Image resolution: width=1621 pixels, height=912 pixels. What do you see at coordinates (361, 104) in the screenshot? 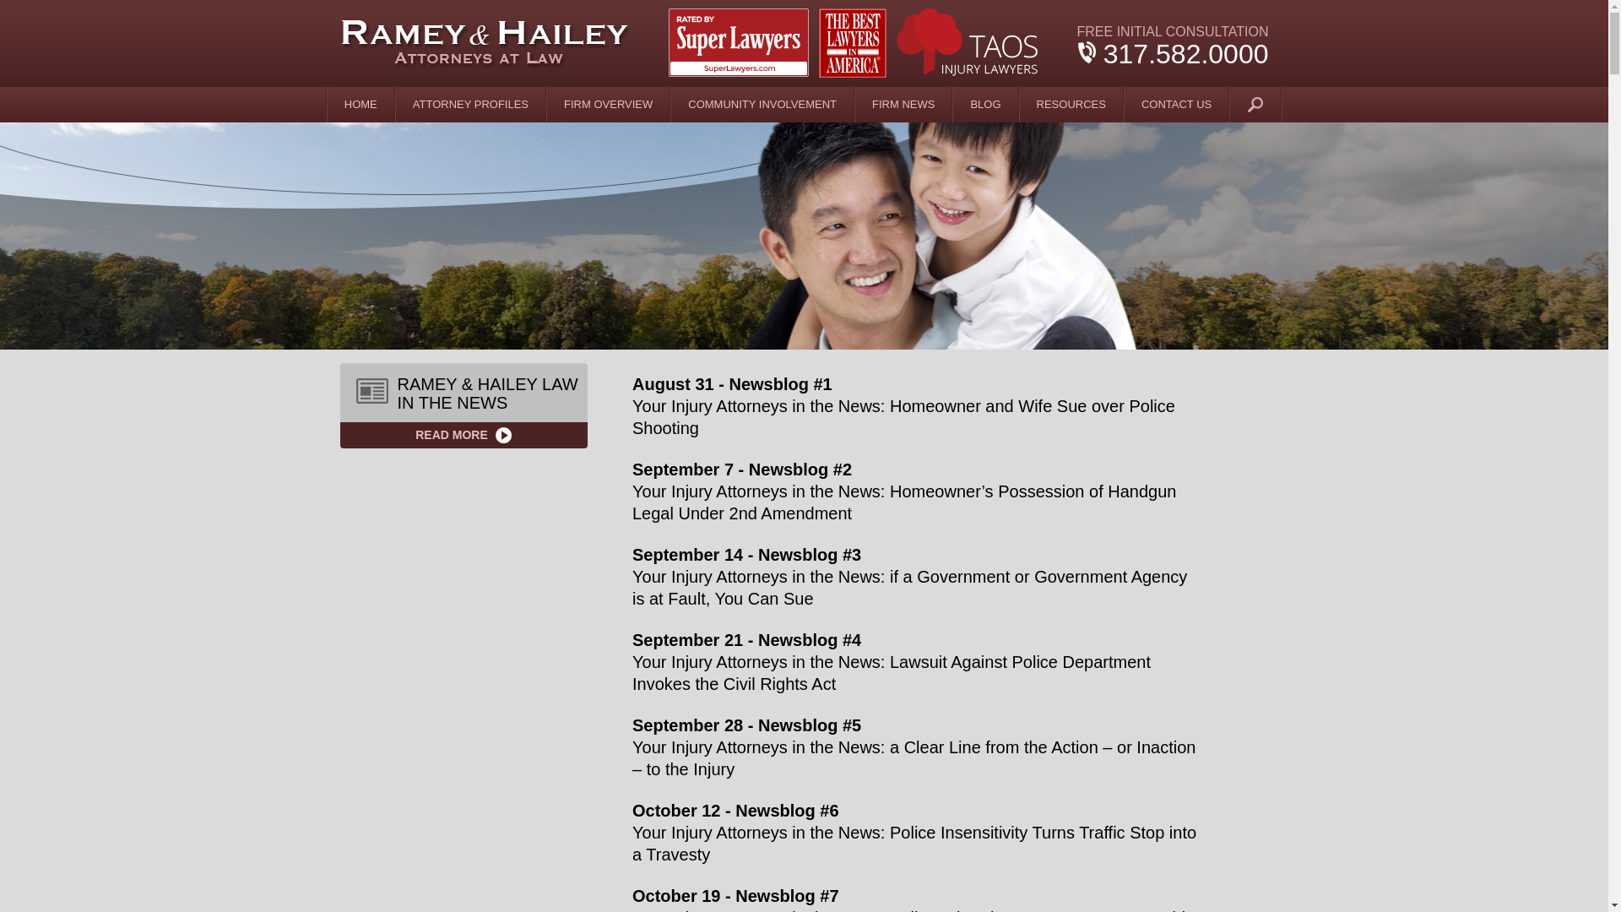
I see `HOME` at bounding box center [361, 104].